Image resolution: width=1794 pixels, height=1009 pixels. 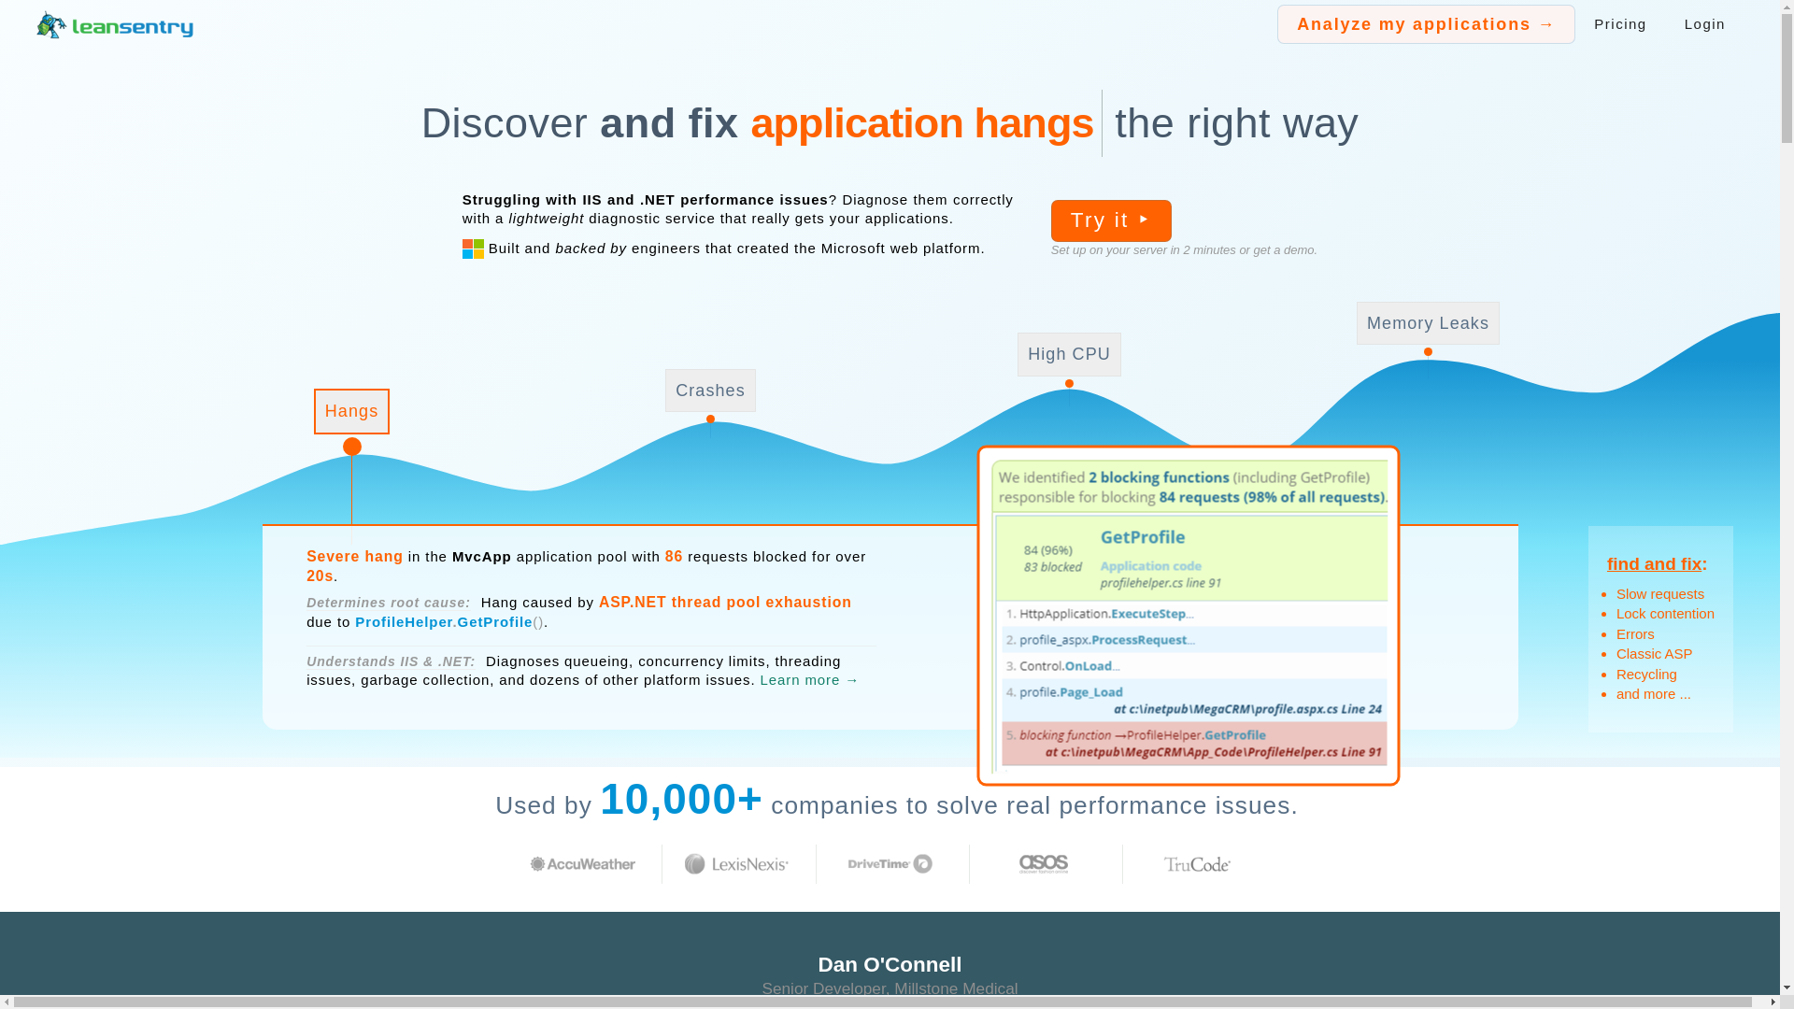 I want to click on Login, so click(x=1704, y=24).